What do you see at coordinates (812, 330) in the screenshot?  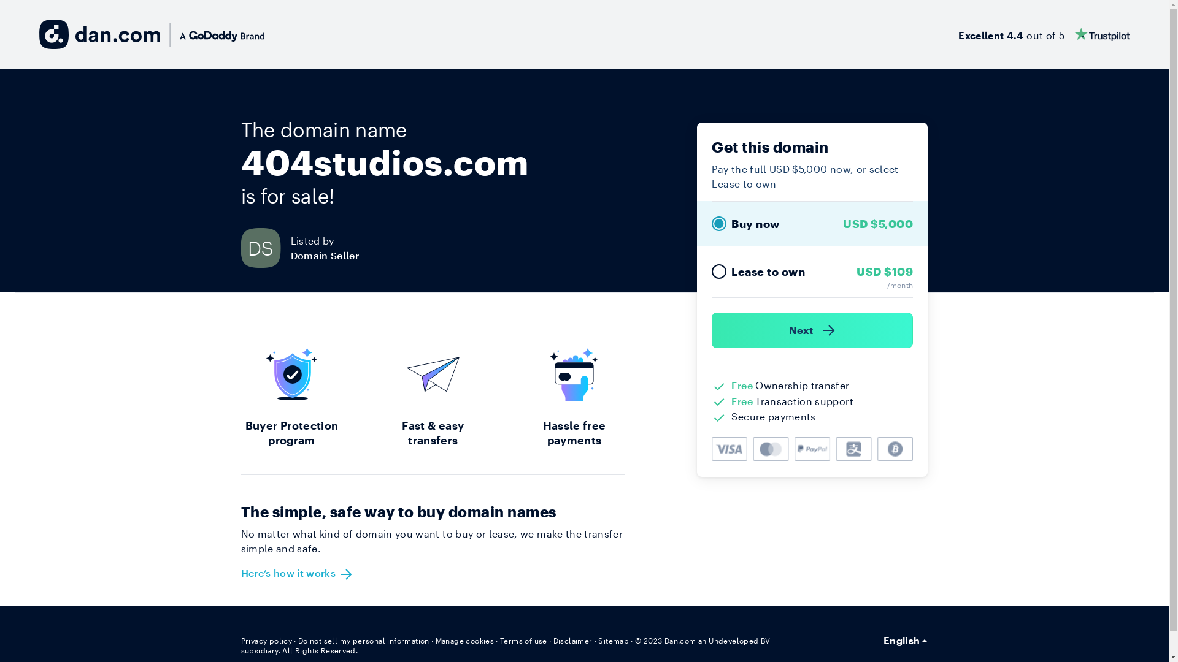 I see `Next
)` at bounding box center [812, 330].